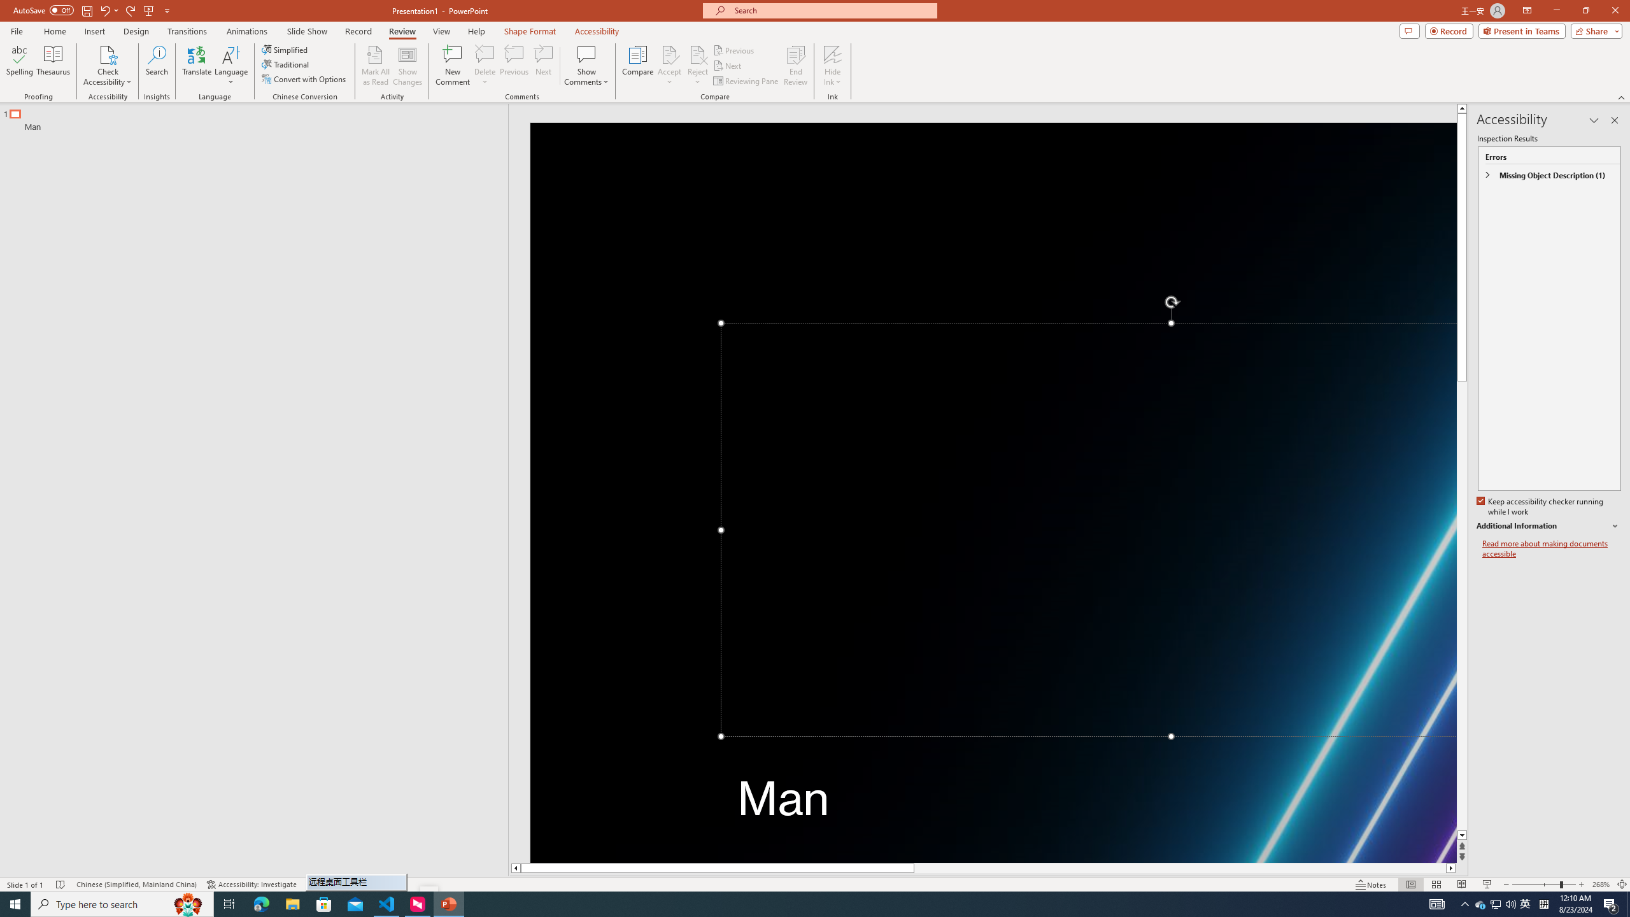 The image size is (1630, 917). What do you see at coordinates (734, 50) in the screenshot?
I see `Previous` at bounding box center [734, 50].